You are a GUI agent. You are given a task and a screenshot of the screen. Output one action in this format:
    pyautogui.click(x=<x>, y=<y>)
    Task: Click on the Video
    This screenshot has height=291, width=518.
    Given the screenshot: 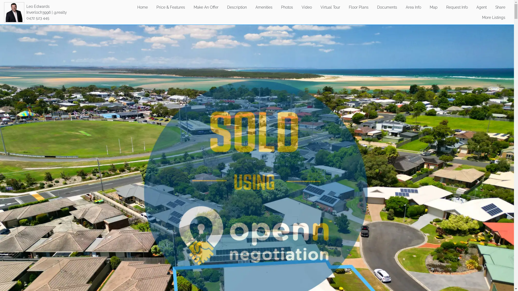 What is the action you would take?
    pyautogui.click(x=307, y=7)
    